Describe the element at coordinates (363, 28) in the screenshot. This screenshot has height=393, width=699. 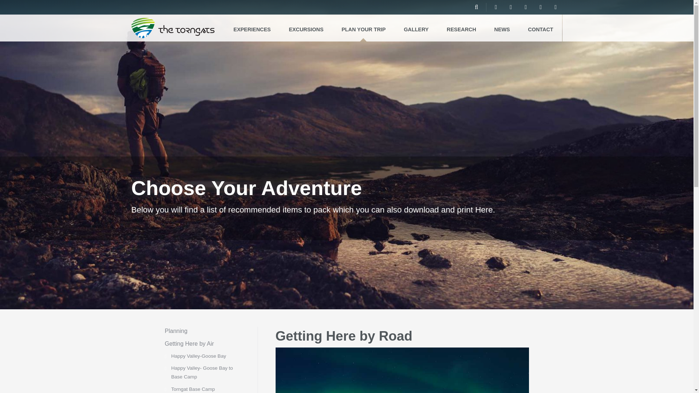
I see `PLAN YOUR TRIP` at that location.